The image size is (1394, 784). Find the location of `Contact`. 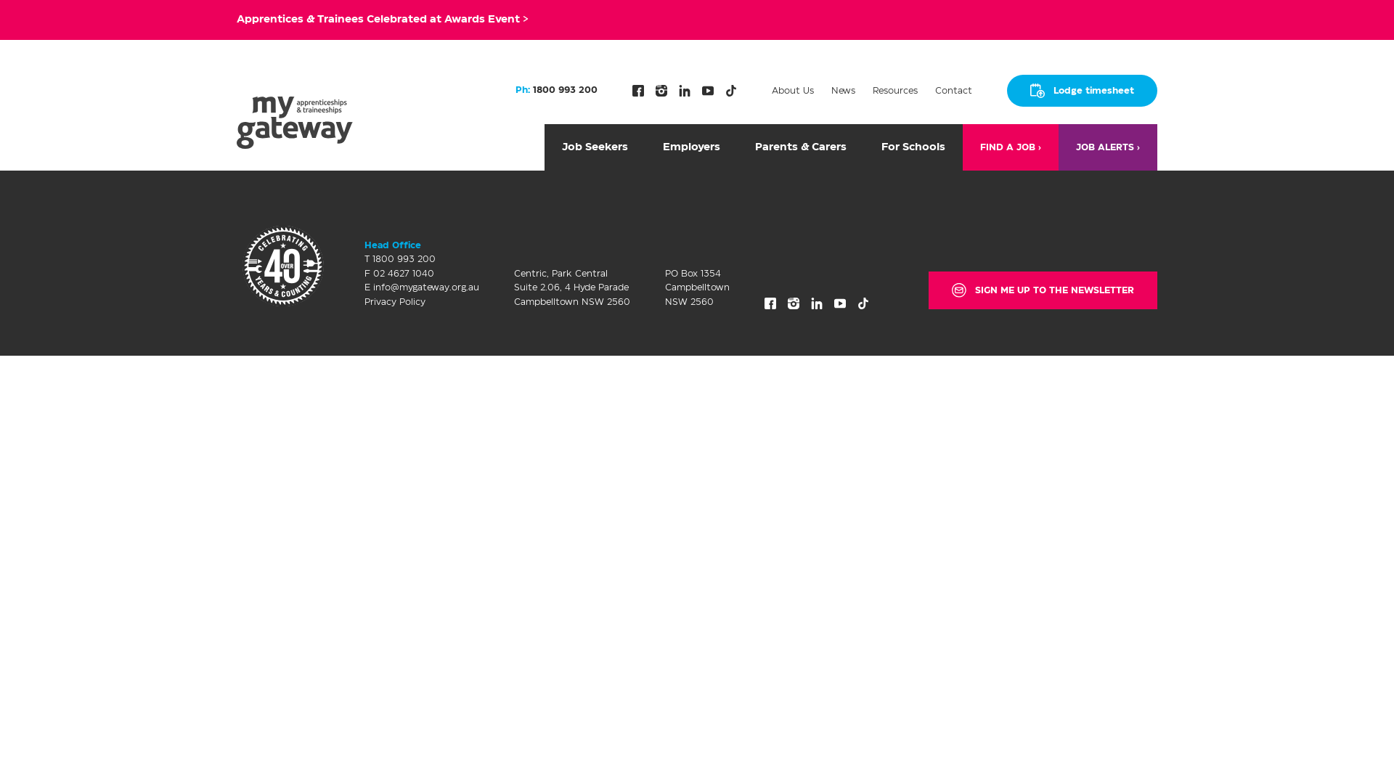

Contact is located at coordinates (954, 91).